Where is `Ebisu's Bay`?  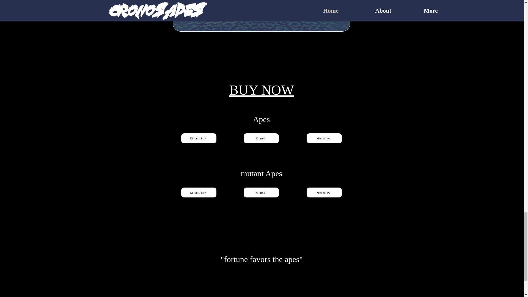 Ebisu's Bay is located at coordinates (199, 193).